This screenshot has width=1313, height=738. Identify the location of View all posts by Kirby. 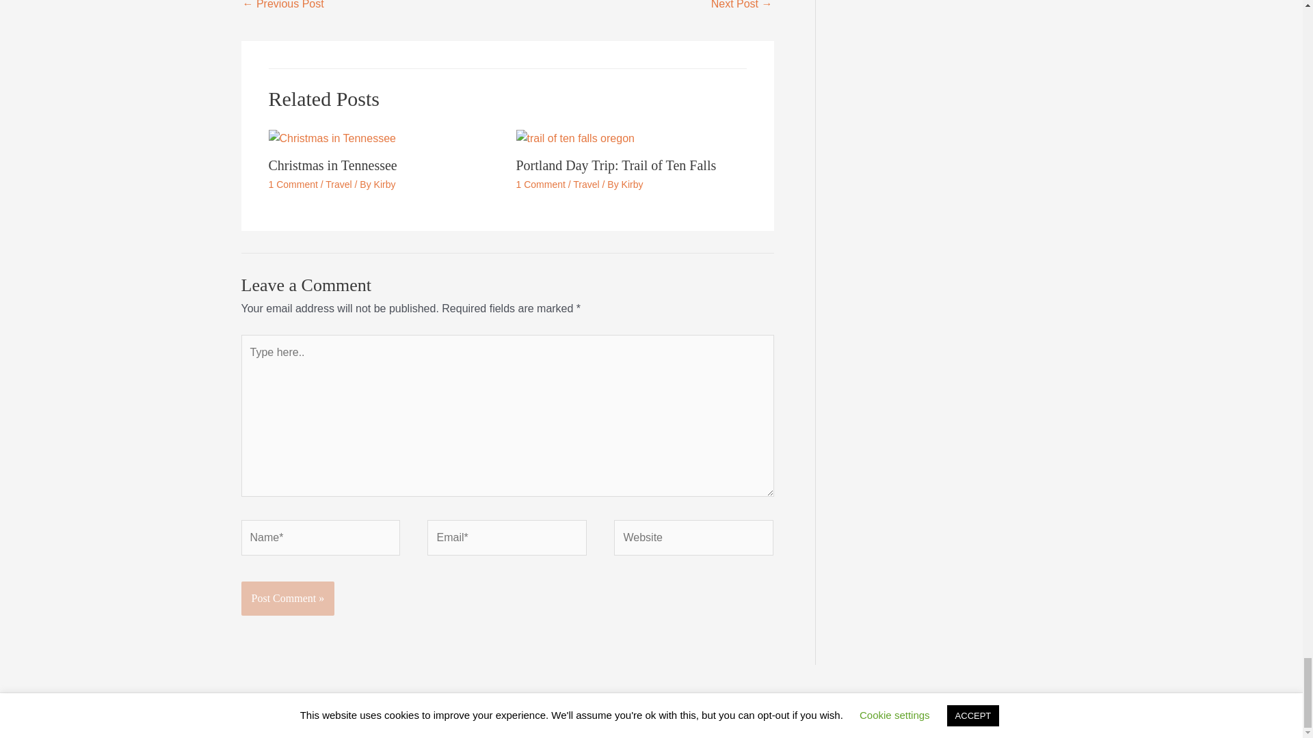
(632, 184).